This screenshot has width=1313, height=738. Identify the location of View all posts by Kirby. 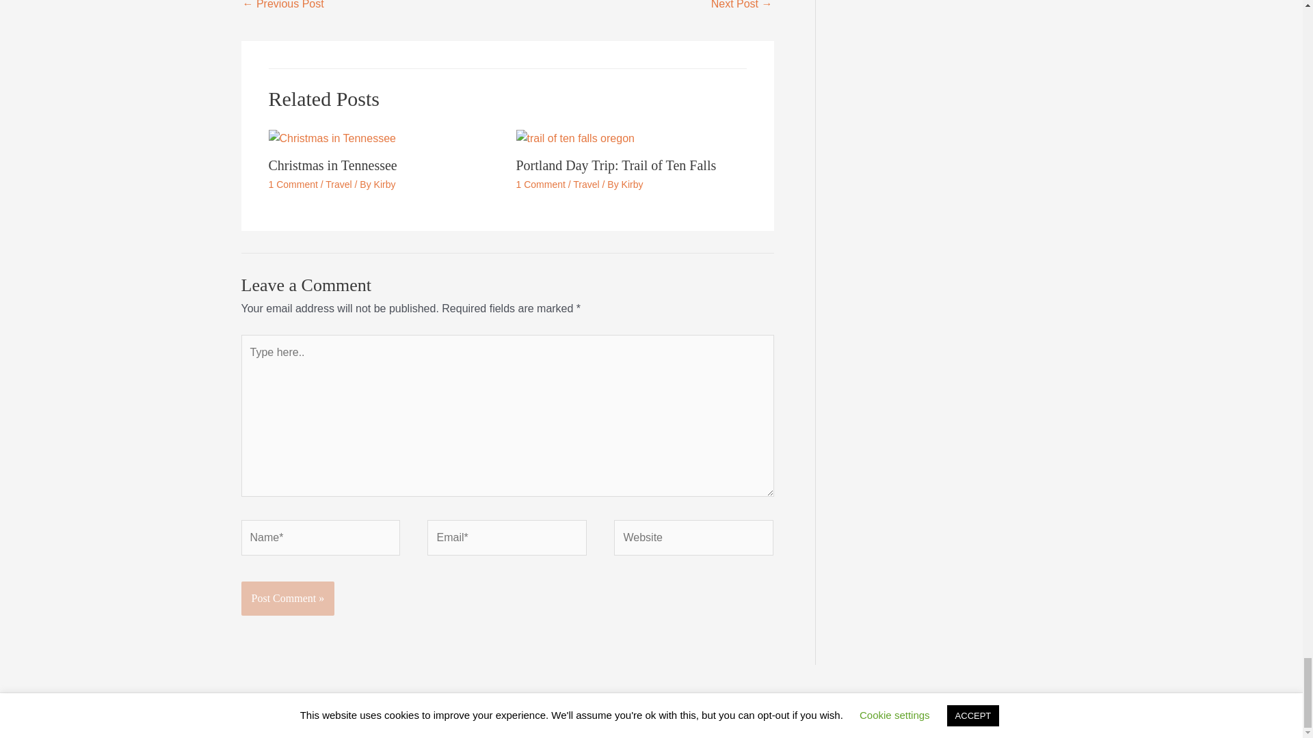
(632, 184).